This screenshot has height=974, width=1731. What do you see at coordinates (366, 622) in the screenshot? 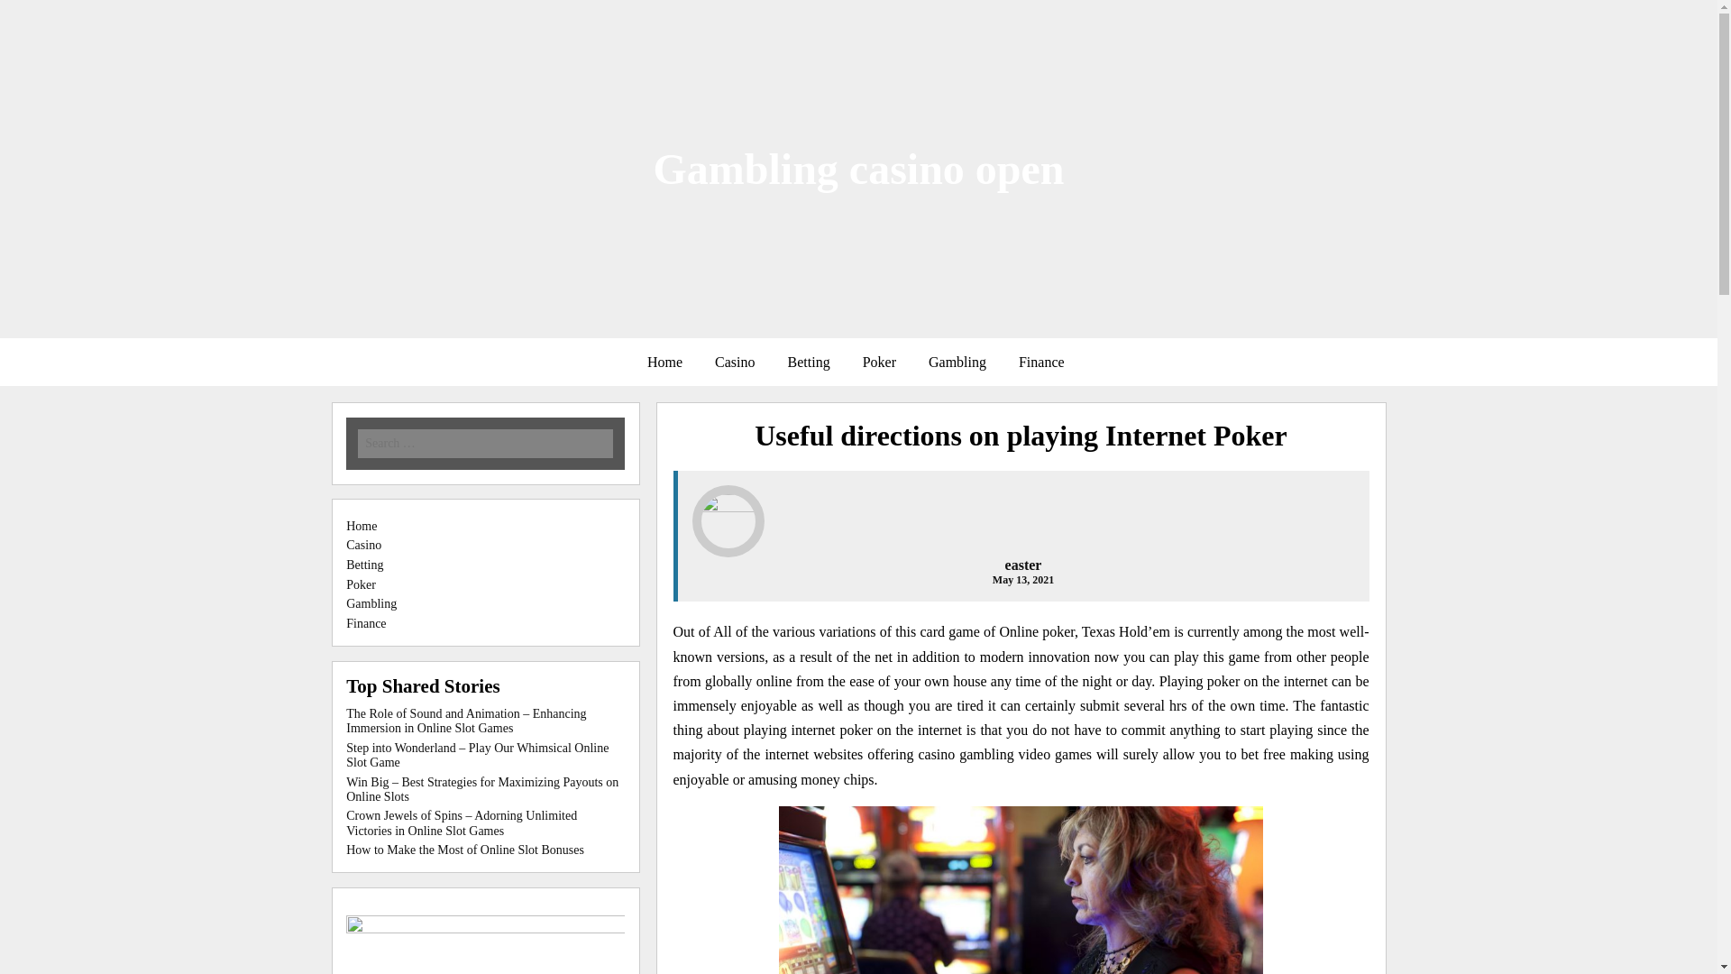
I see `Finance` at bounding box center [366, 622].